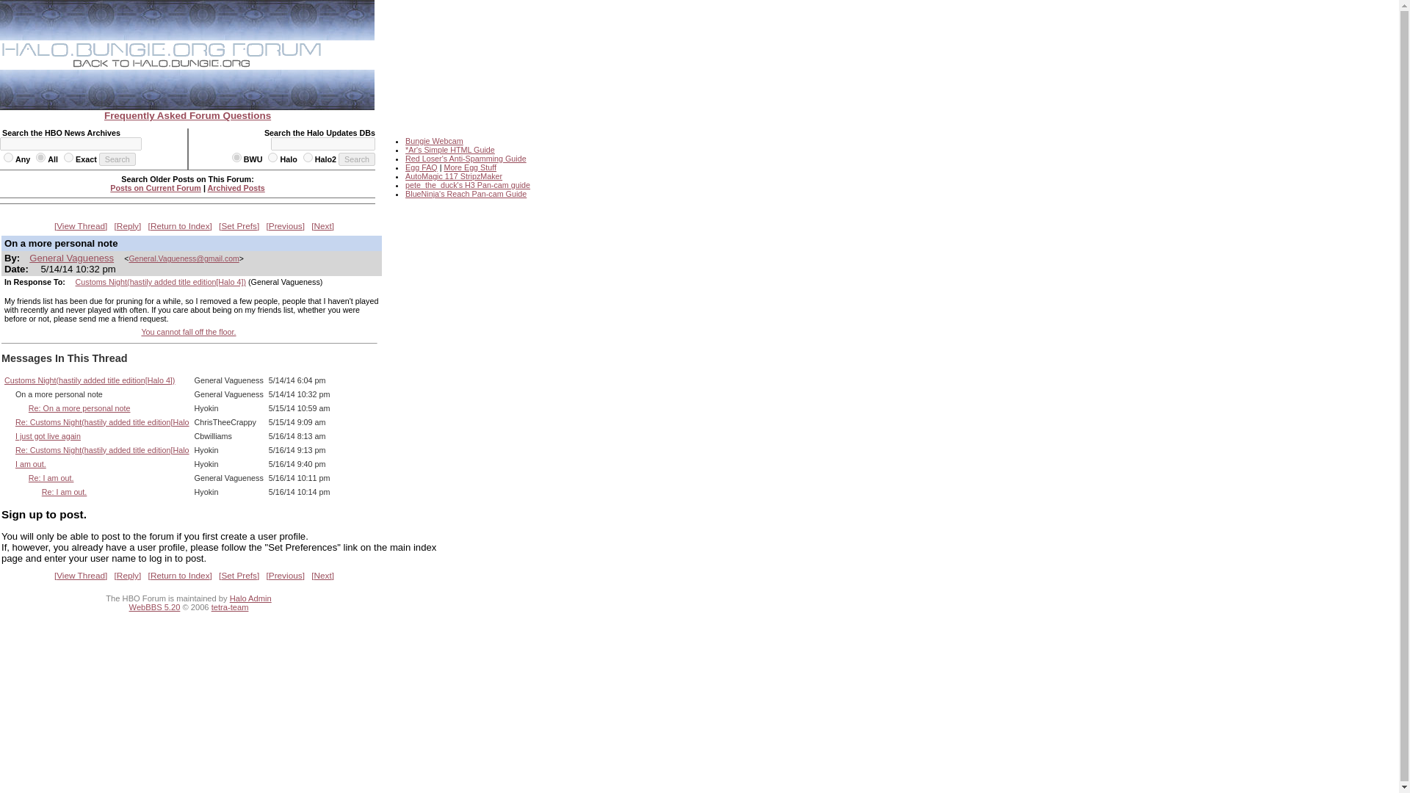 Image resolution: width=1410 pixels, height=793 pixels. Describe the element at coordinates (128, 575) in the screenshot. I see `Reply` at that location.